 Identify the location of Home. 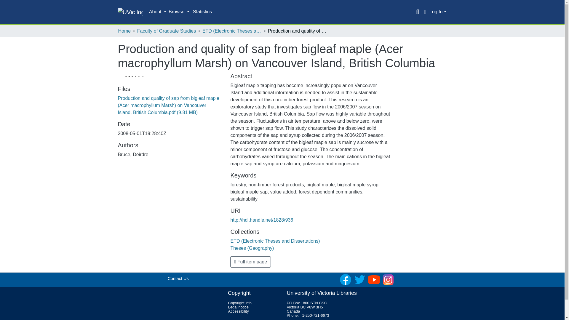
(124, 31).